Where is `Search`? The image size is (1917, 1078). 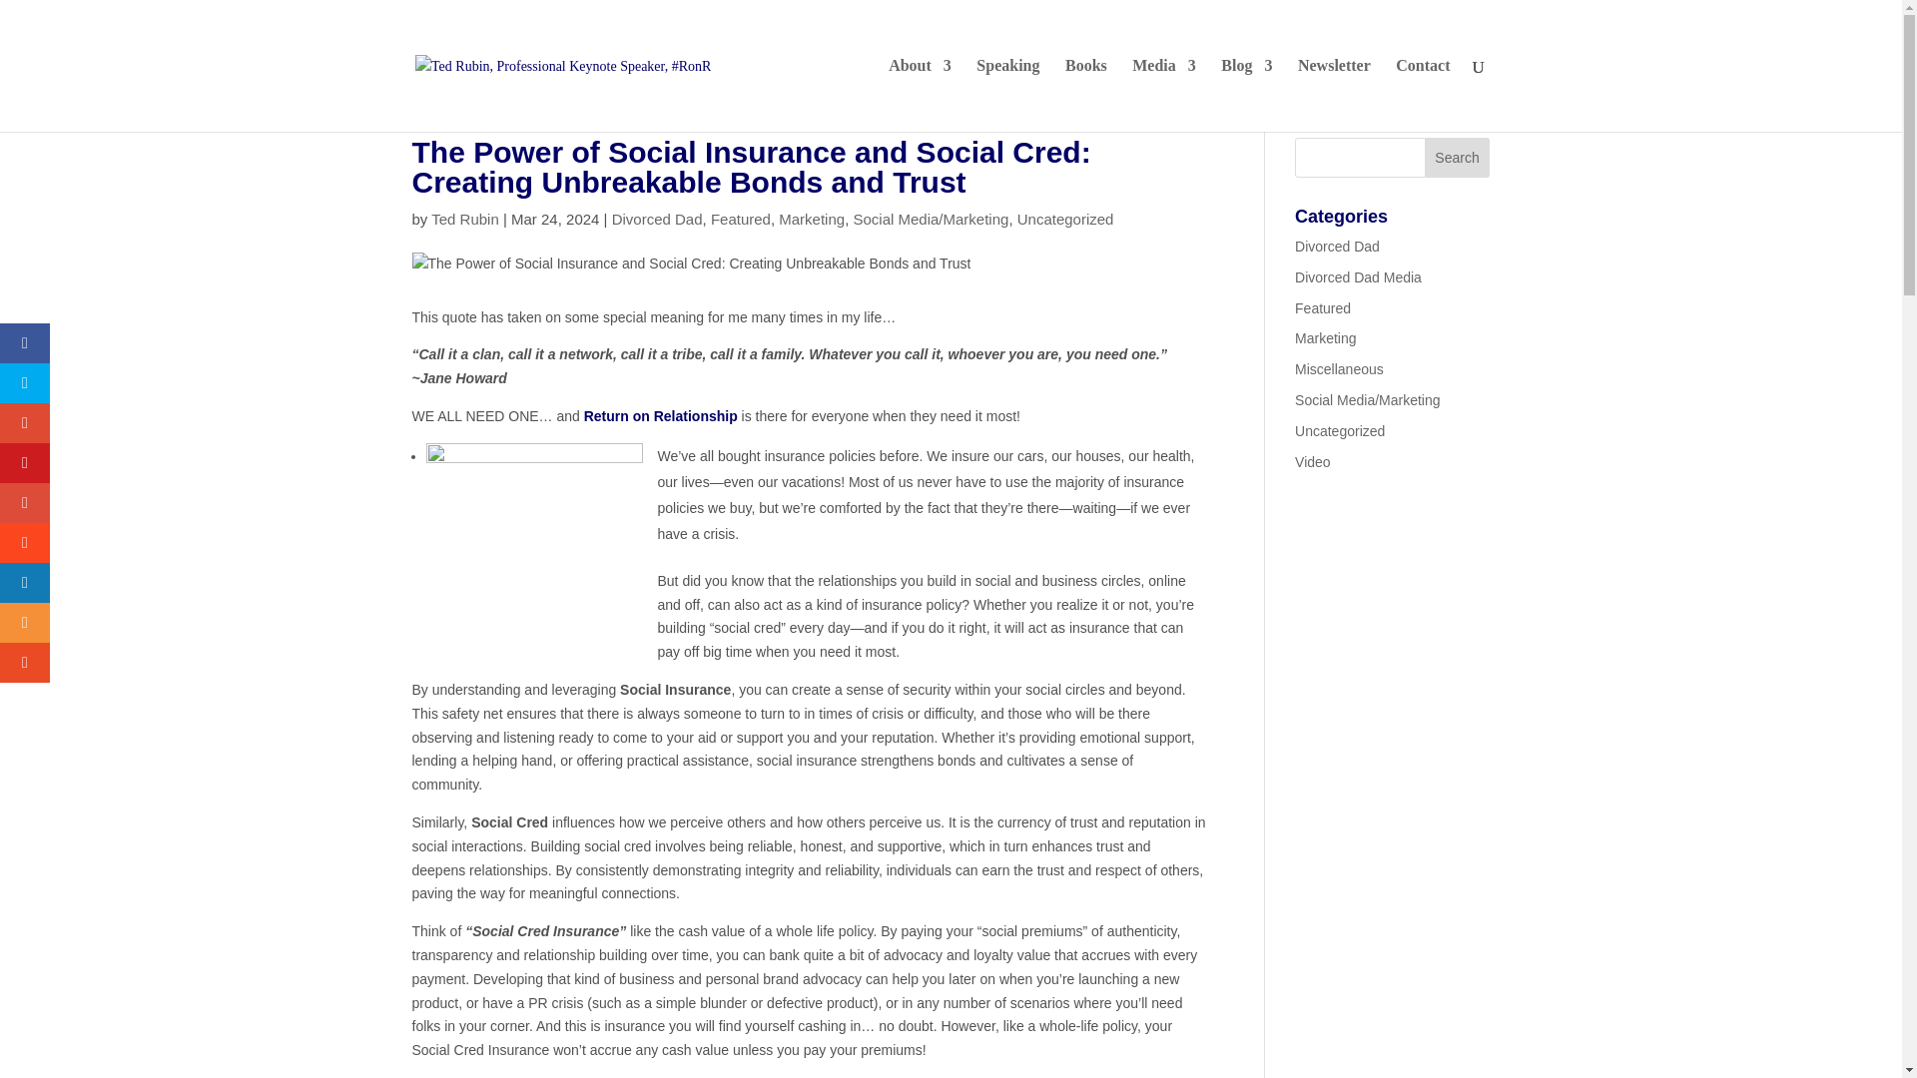 Search is located at coordinates (1458, 158).